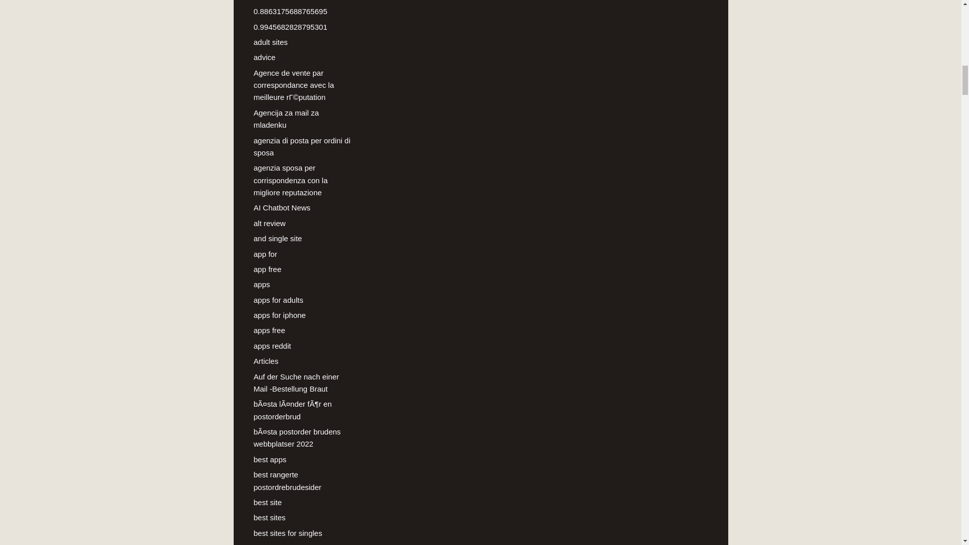  I want to click on alt review, so click(268, 223).